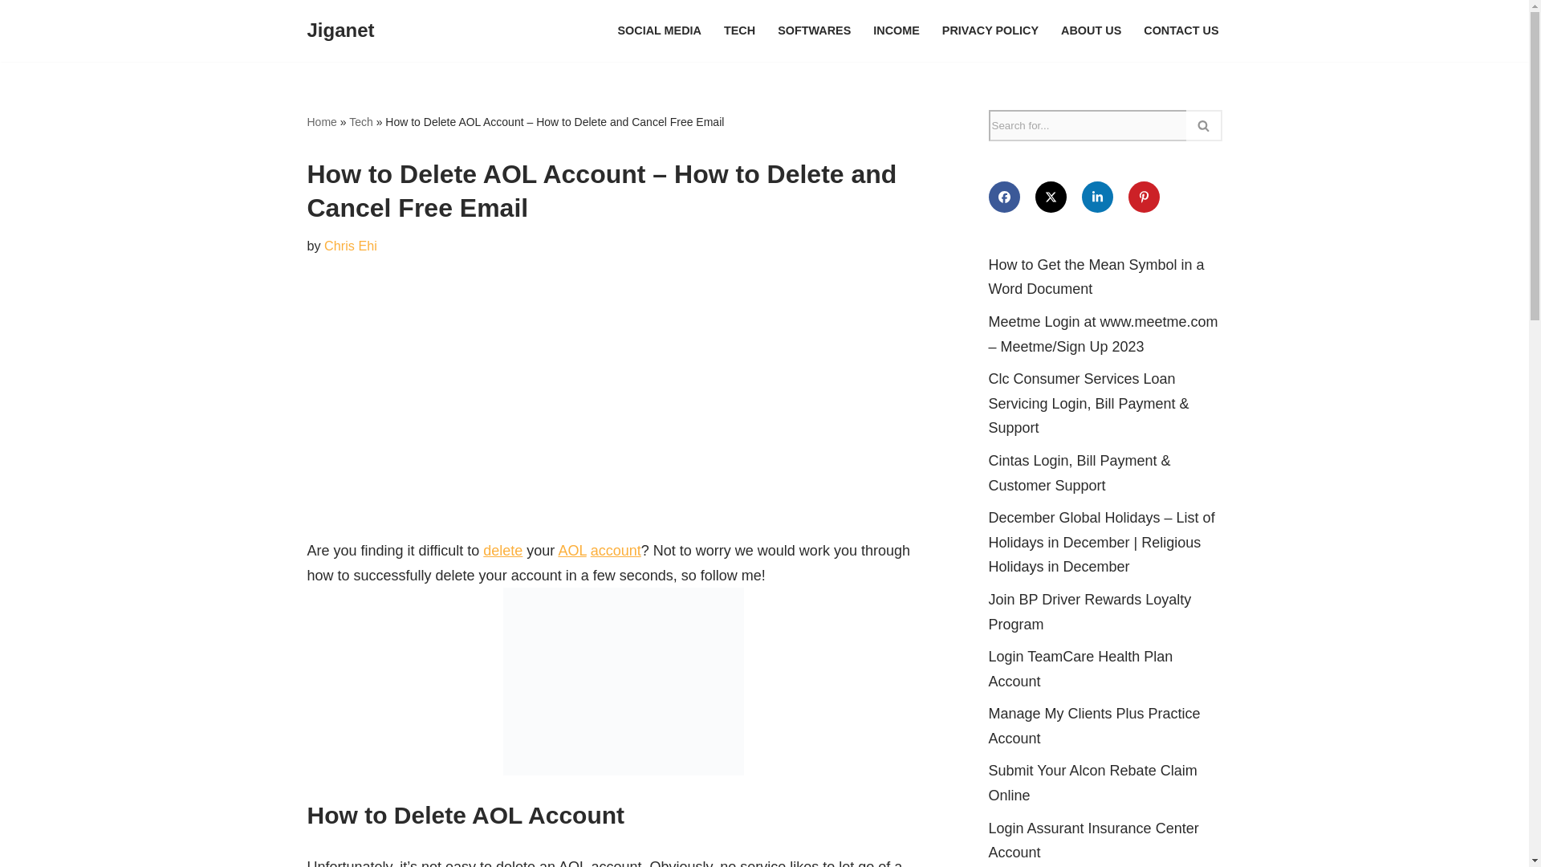 The height and width of the screenshot is (867, 1541). Describe the element at coordinates (361, 121) in the screenshot. I see `Tech` at that location.